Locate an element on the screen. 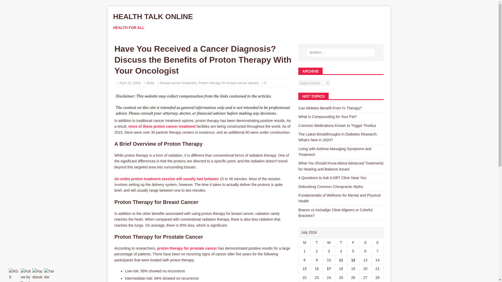 The image size is (502, 282). Search is located at coordinates (19, 4).